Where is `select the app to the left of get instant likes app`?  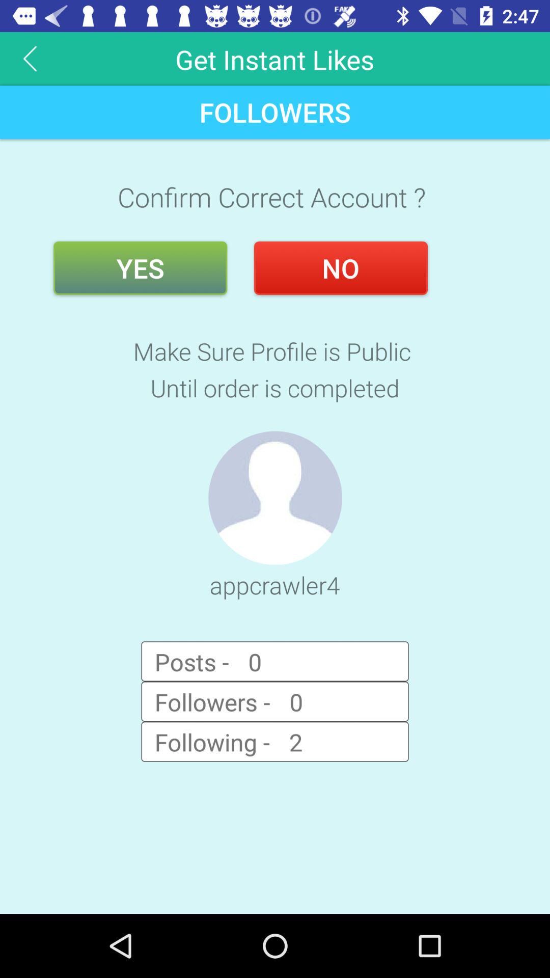 select the app to the left of get instant likes app is located at coordinates (30, 58).